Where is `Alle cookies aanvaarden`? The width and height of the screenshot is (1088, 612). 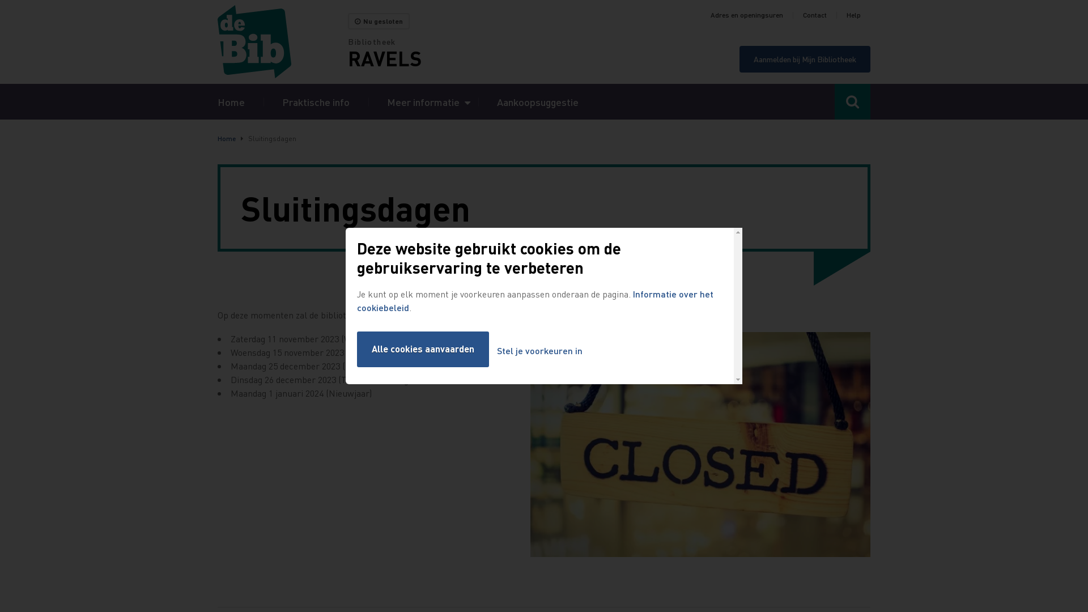
Alle cookies aanvaarden is located at coordinates (423, 349).